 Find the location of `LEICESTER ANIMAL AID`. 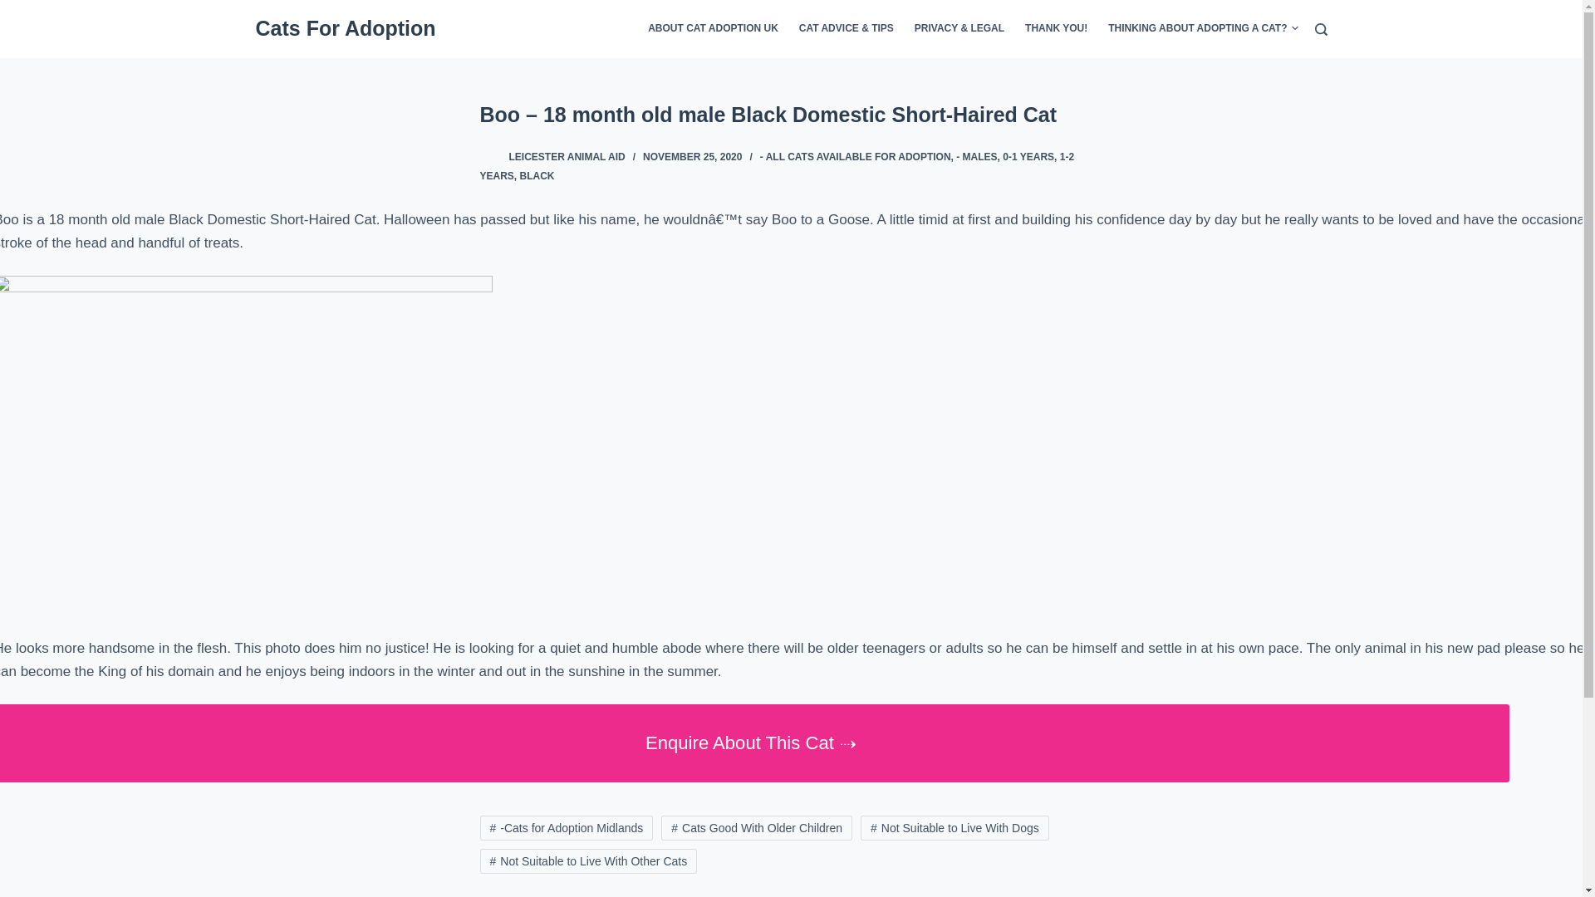

LEICESTER ANIMAL AID is located at coordinates (567, 156).